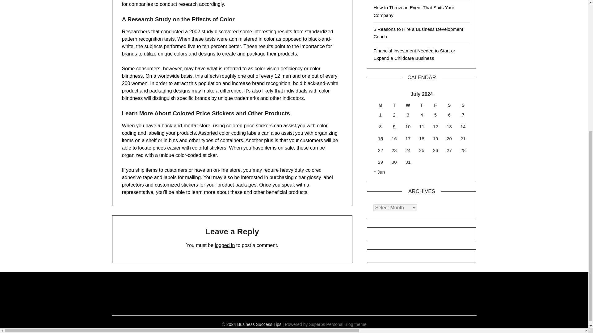 This screenshot has height=333, width=593. I want to click on How to Throw an Event That Suits Your Company, so click(414, 11).